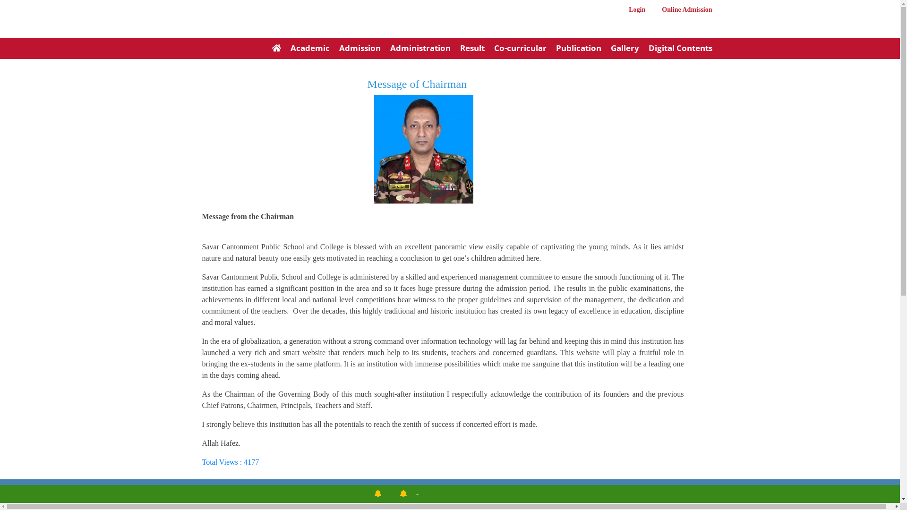 Image resolution: width=907 pixels, height=510 pixels. I want to click on Digital Contents, so click(676, 49).